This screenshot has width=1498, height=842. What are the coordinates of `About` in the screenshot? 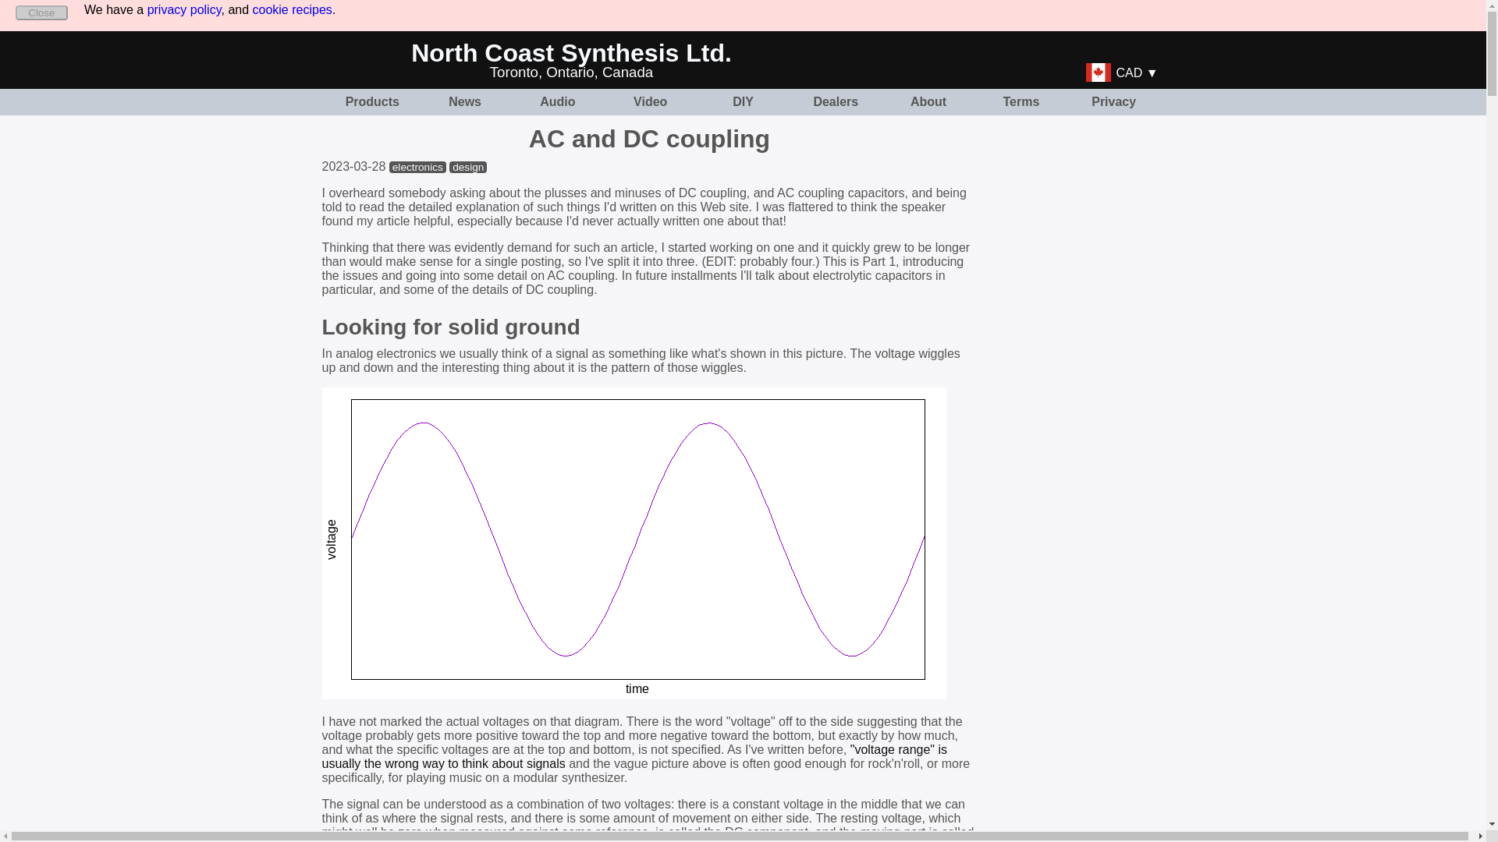 It's located at (928, 101).